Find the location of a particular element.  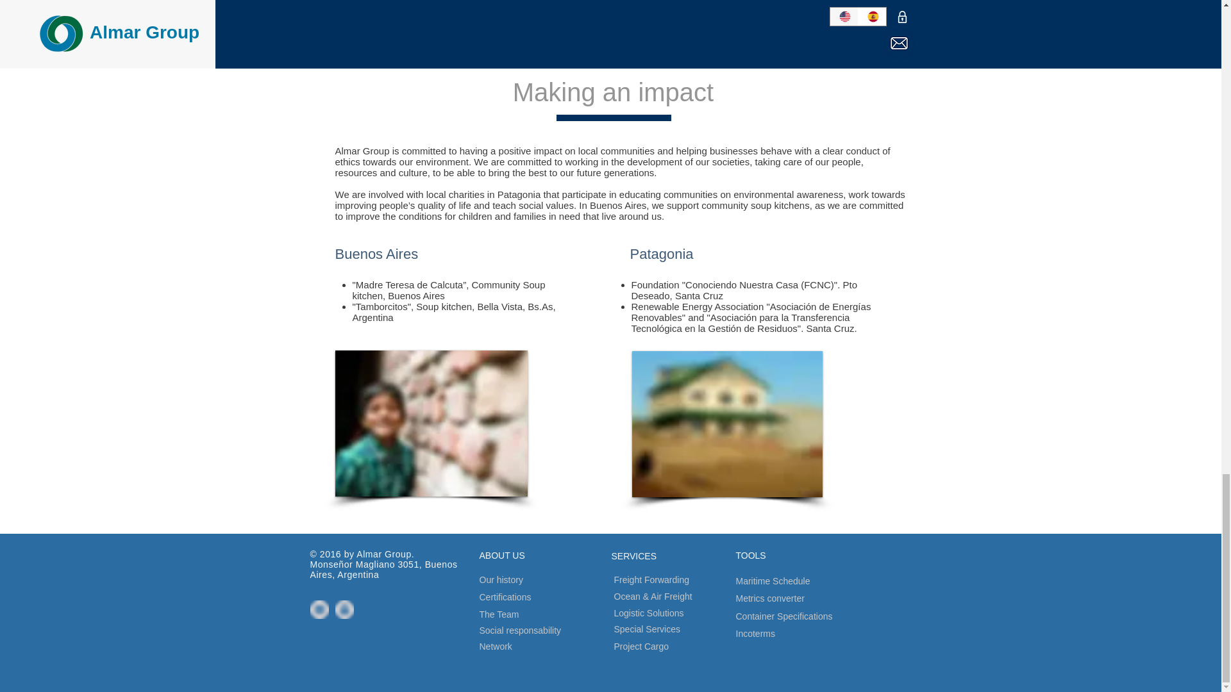

Maritime Schedule is located at coordinates (807, 582).